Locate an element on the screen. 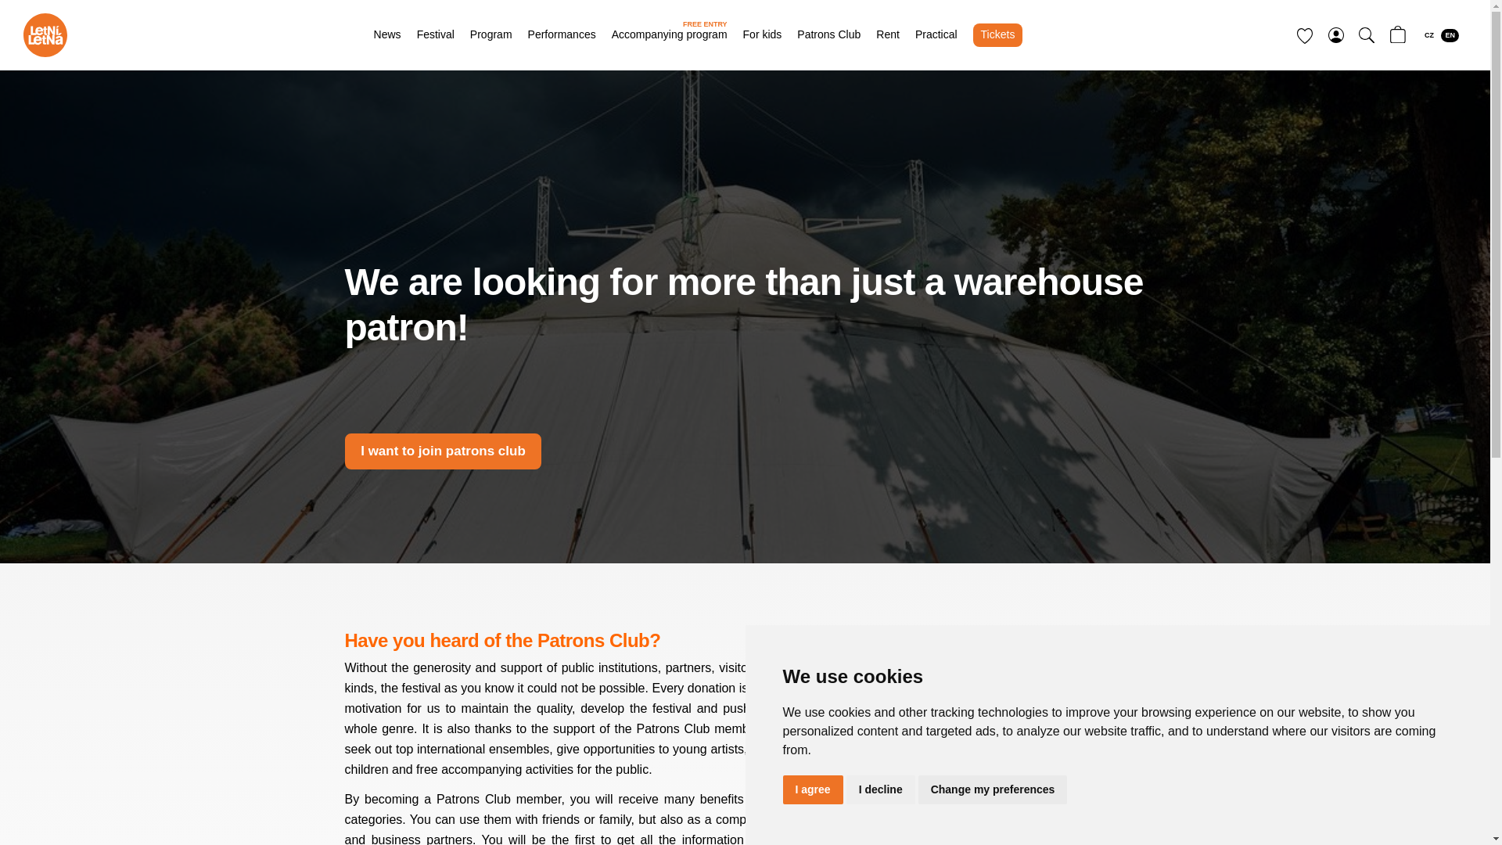 The image size is (1502, 845). CZ is located at coordinates (562, 34).